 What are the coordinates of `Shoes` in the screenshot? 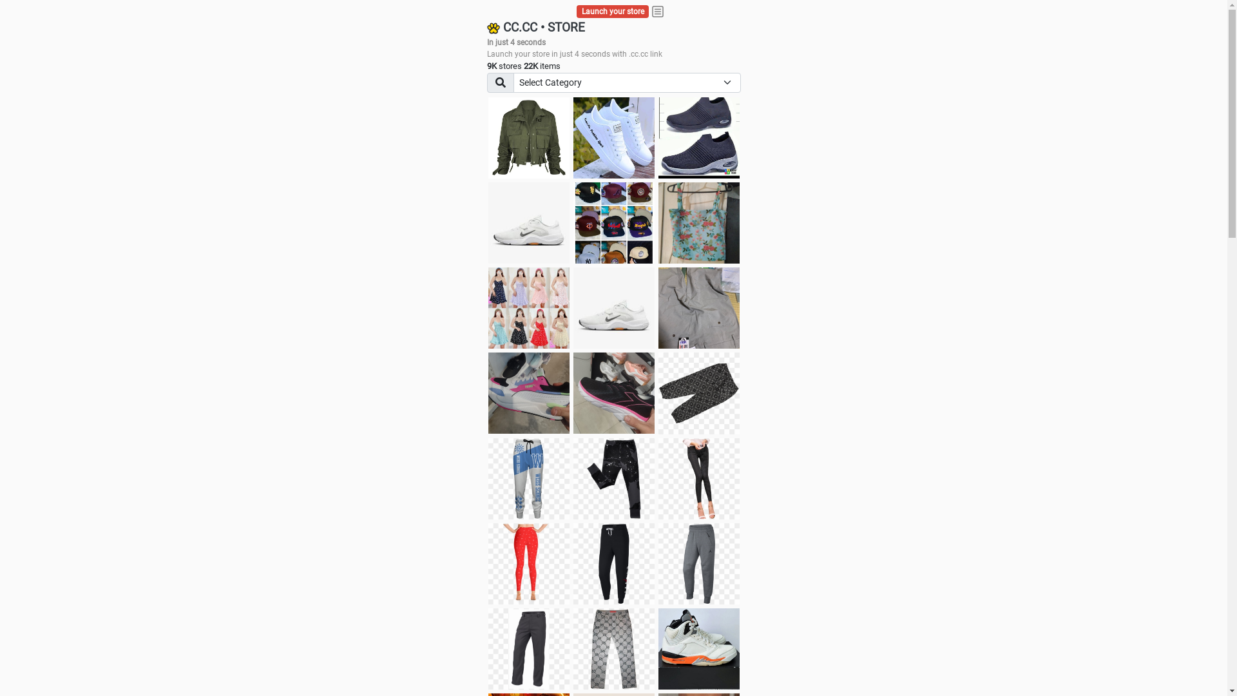 It's located at (614, 308).